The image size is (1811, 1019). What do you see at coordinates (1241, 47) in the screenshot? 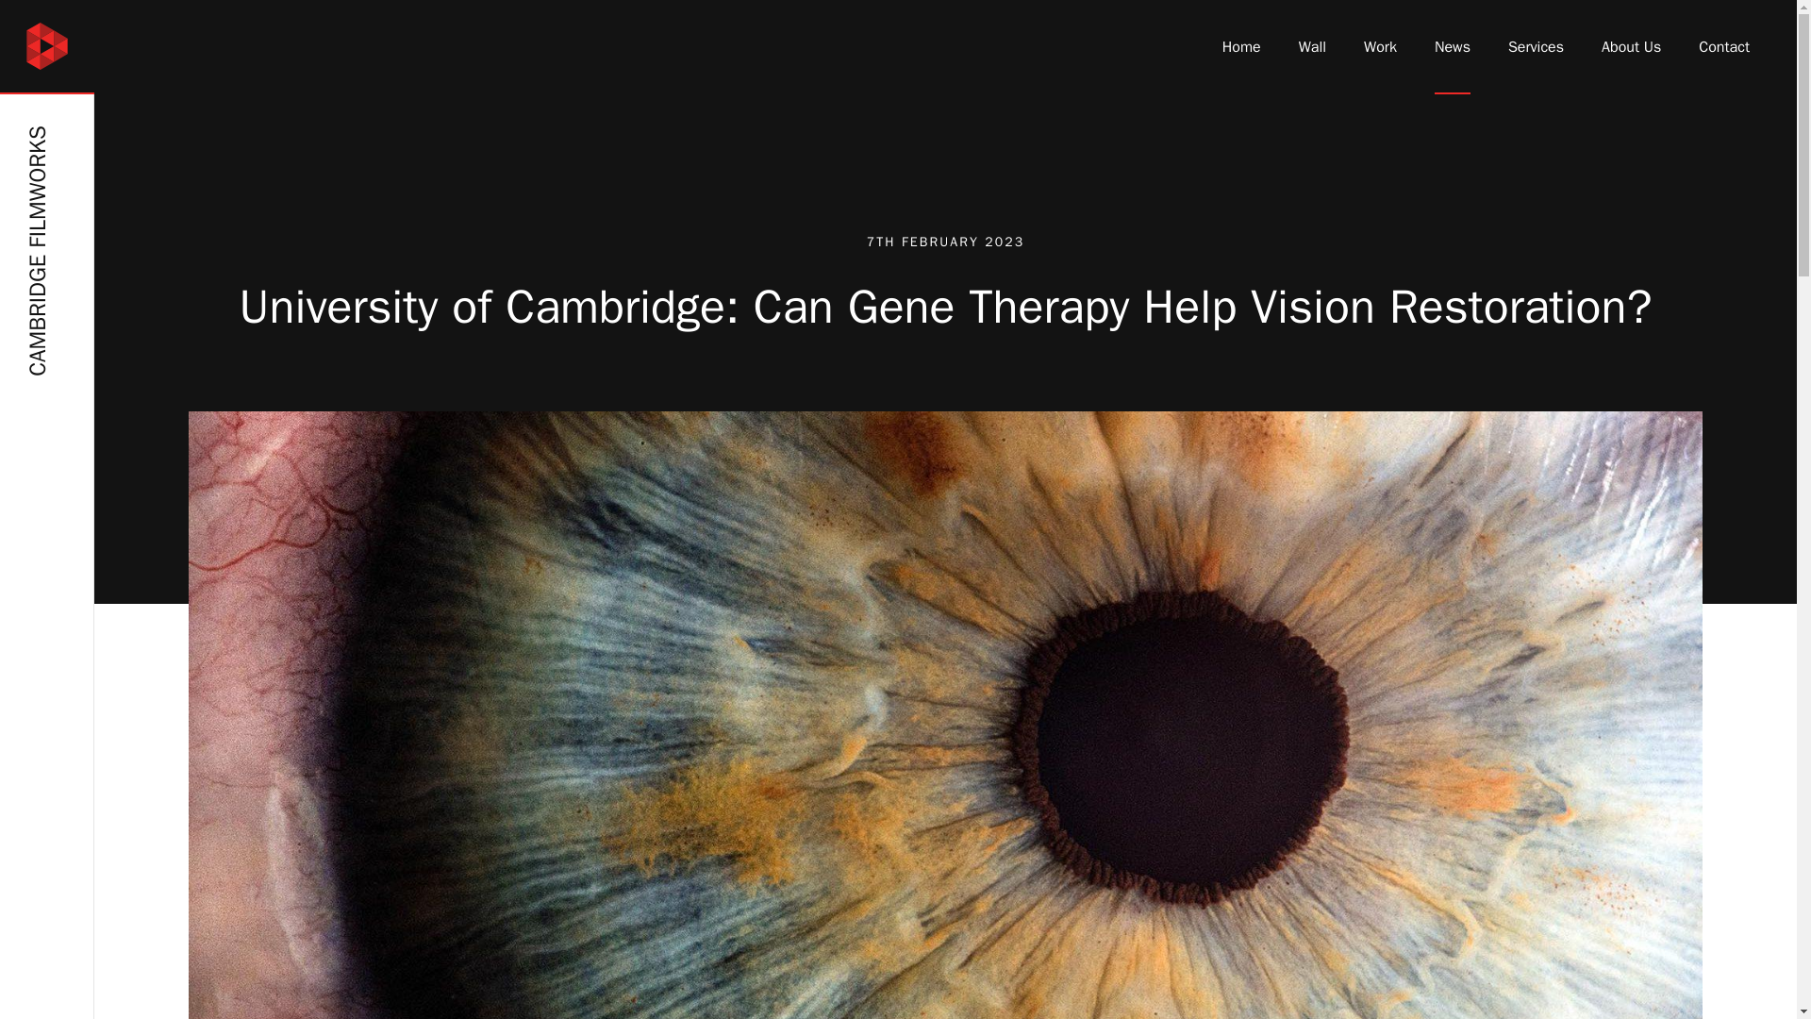
I see `Home` at bounding box center [1241, 47].